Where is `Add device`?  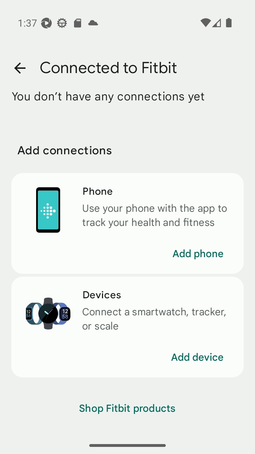 Add device is located at coordinates (197, 358).